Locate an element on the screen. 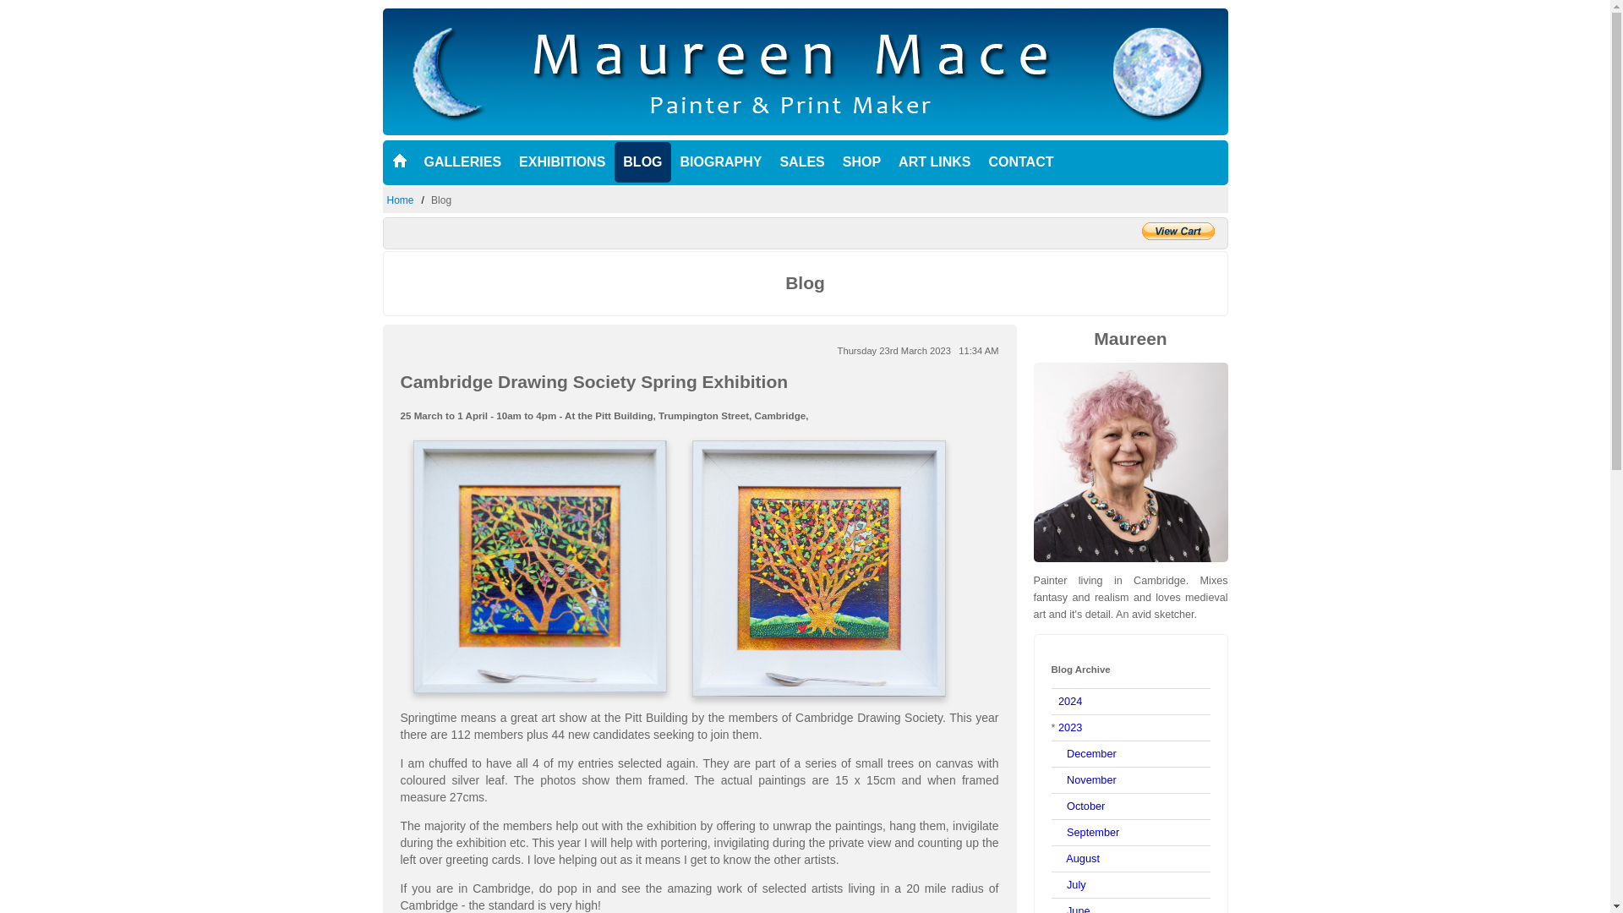 The image size is (1623, 913). GALLERIES is located at coordinates (463, 162).